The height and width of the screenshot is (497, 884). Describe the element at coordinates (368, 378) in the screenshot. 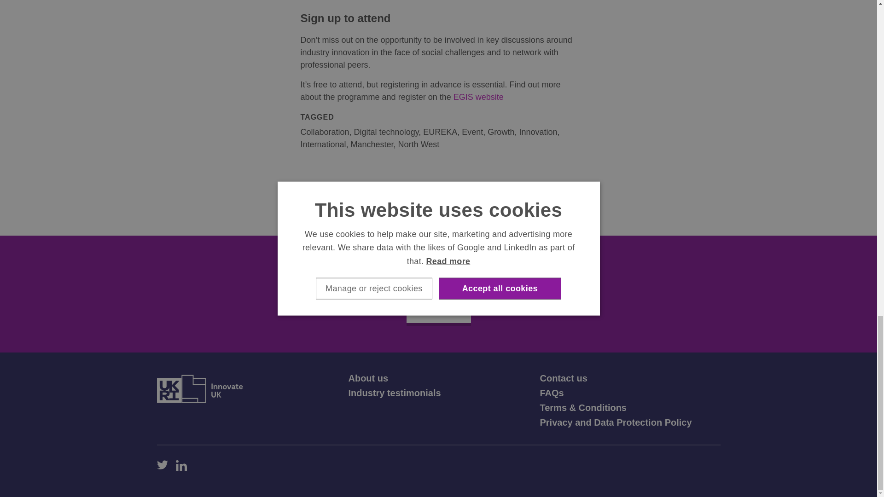

I see `About us` at that location.